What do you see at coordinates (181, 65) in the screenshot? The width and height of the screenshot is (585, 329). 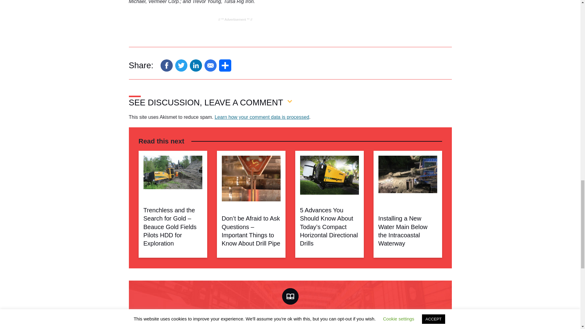 I see `Twitter` at bounding box center [181, 65].